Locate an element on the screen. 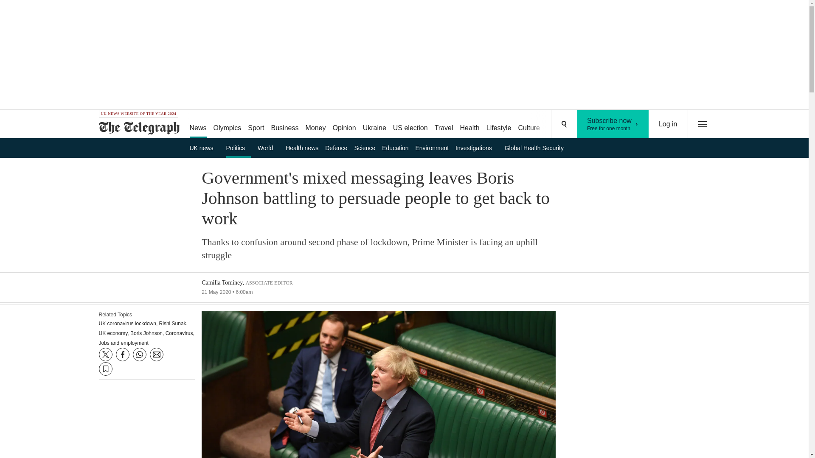  World is located at coordinates (268, 148).